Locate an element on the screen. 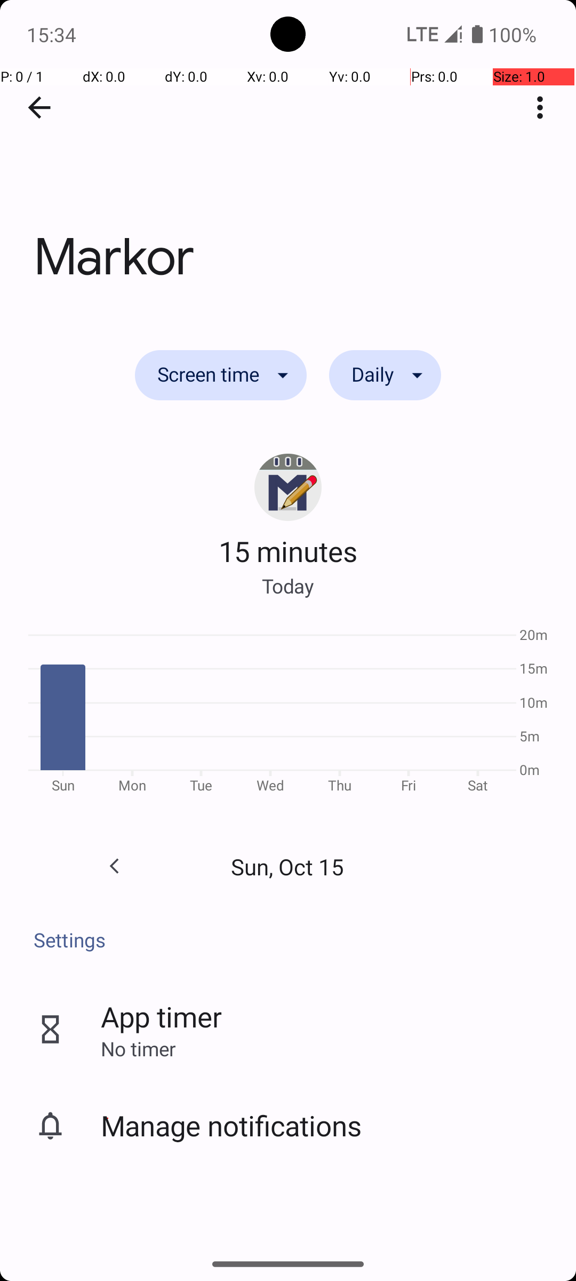  15 minutes is located at coordinates (288, 551).